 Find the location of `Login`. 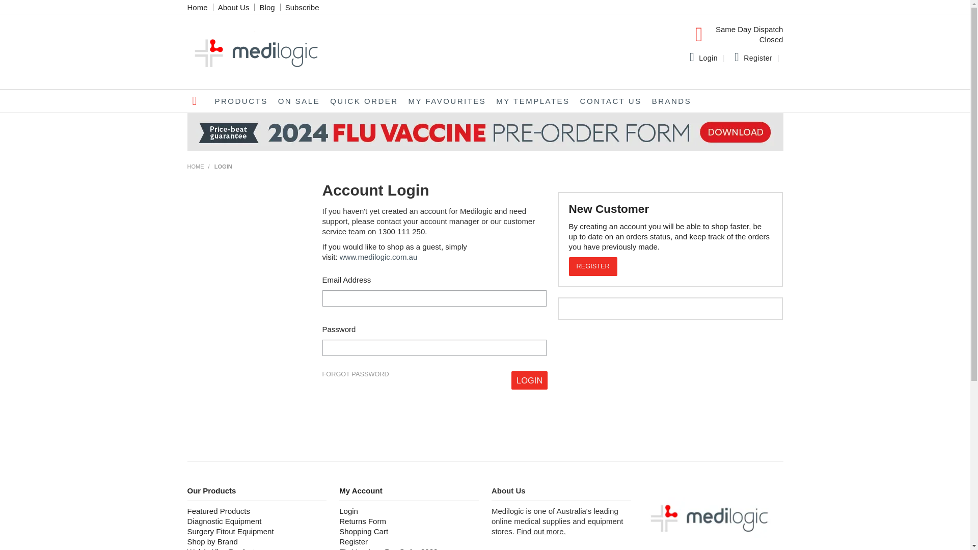

Login is located at coordinates (708, 58).